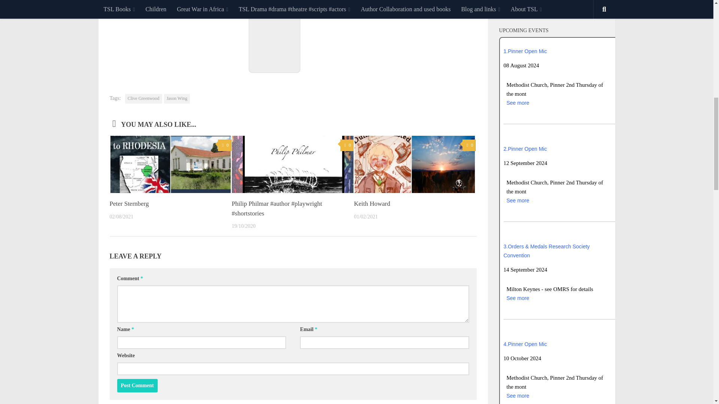 The width and height of the screenshot is (719, 404). I want to click on Clive Greenwood, so click(144, 98).